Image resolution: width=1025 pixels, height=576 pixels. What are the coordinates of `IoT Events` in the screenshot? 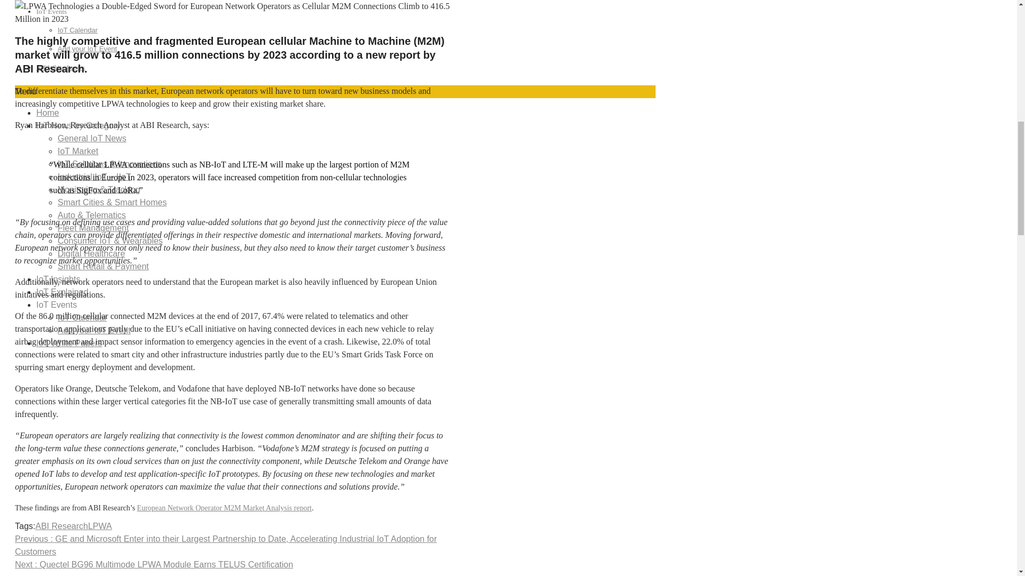 It's located at (51, 12).